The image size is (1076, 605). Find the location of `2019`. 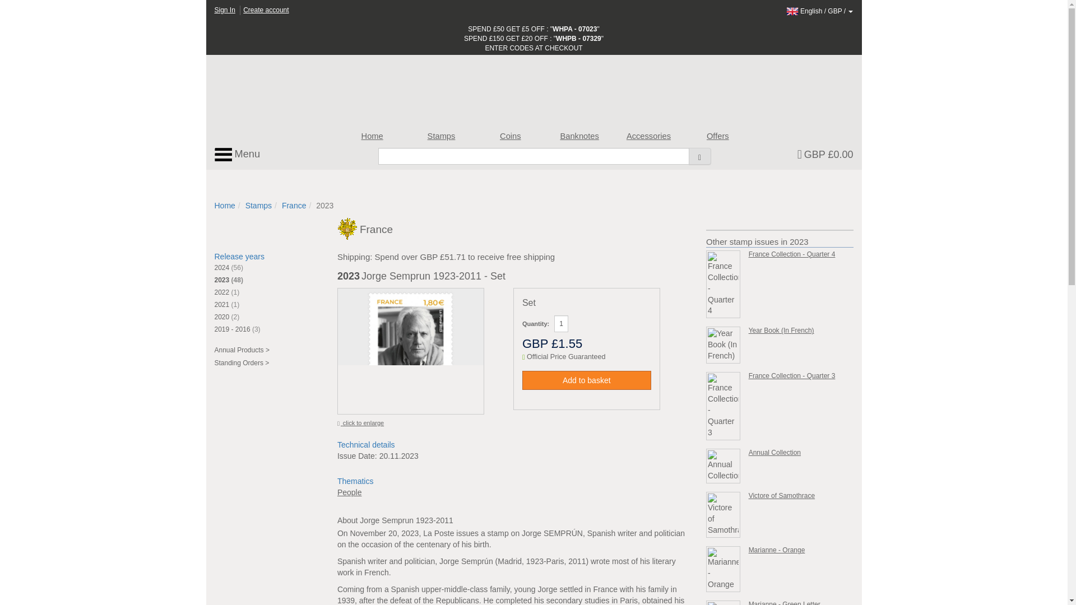

2019 is located at coordinates (264, 329).